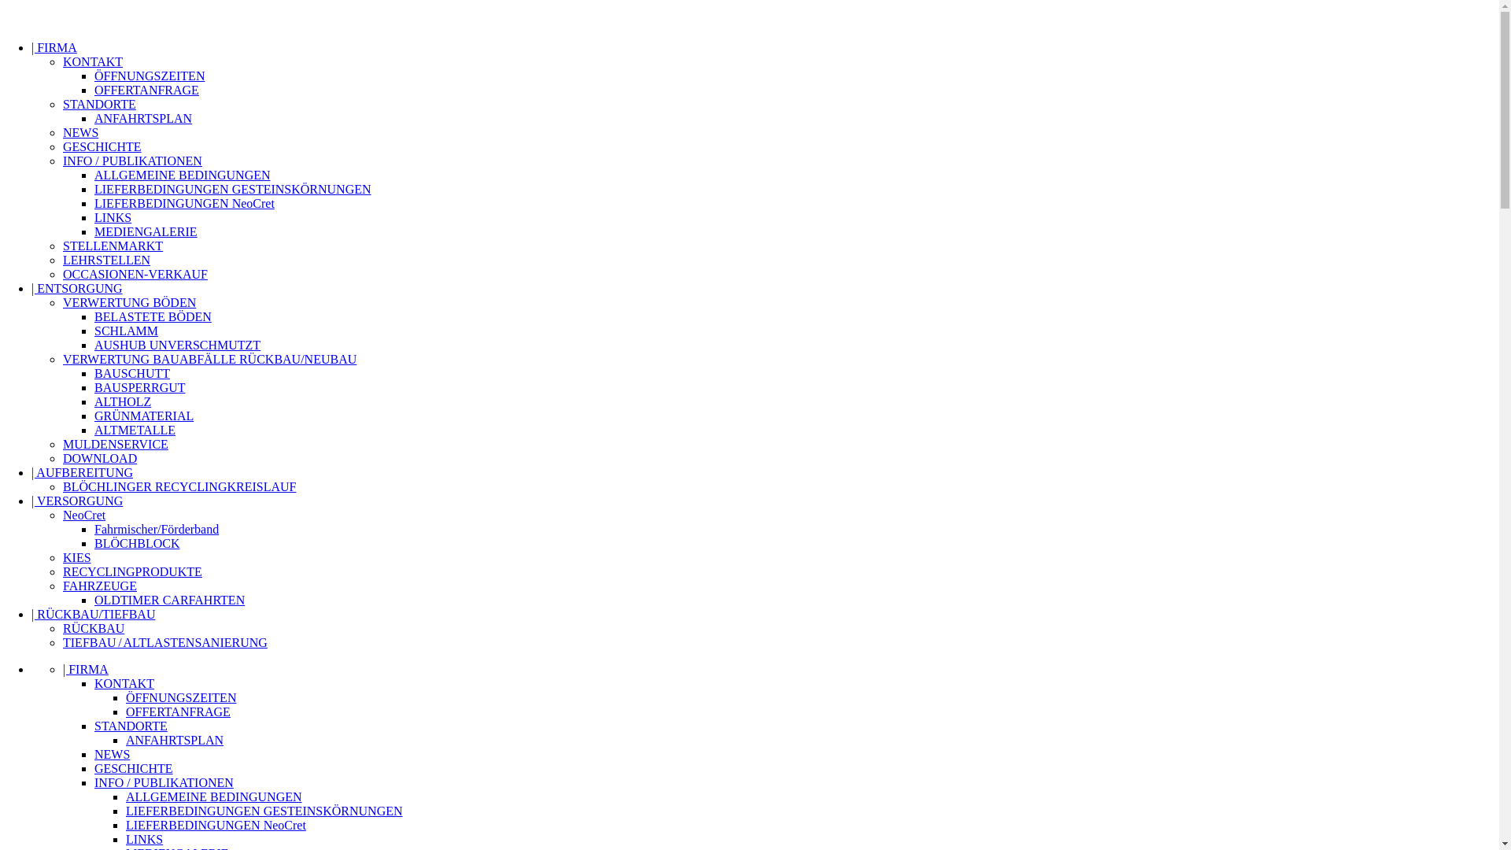  I want to click on STANDORTE, so click(131, 726).